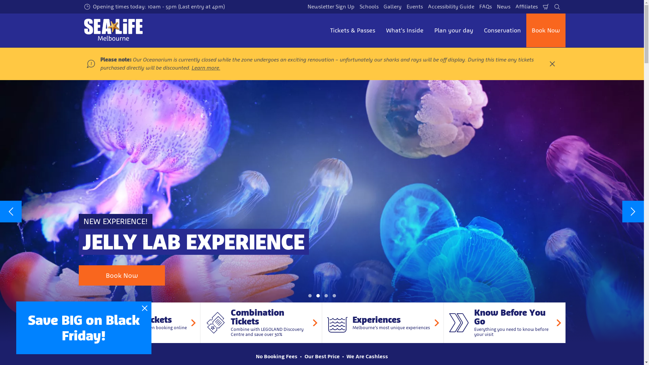  What do you see at coordinates (352, 30) in the screenshot?
I see `Tickets & Passes` at bounding box center [352, 30].